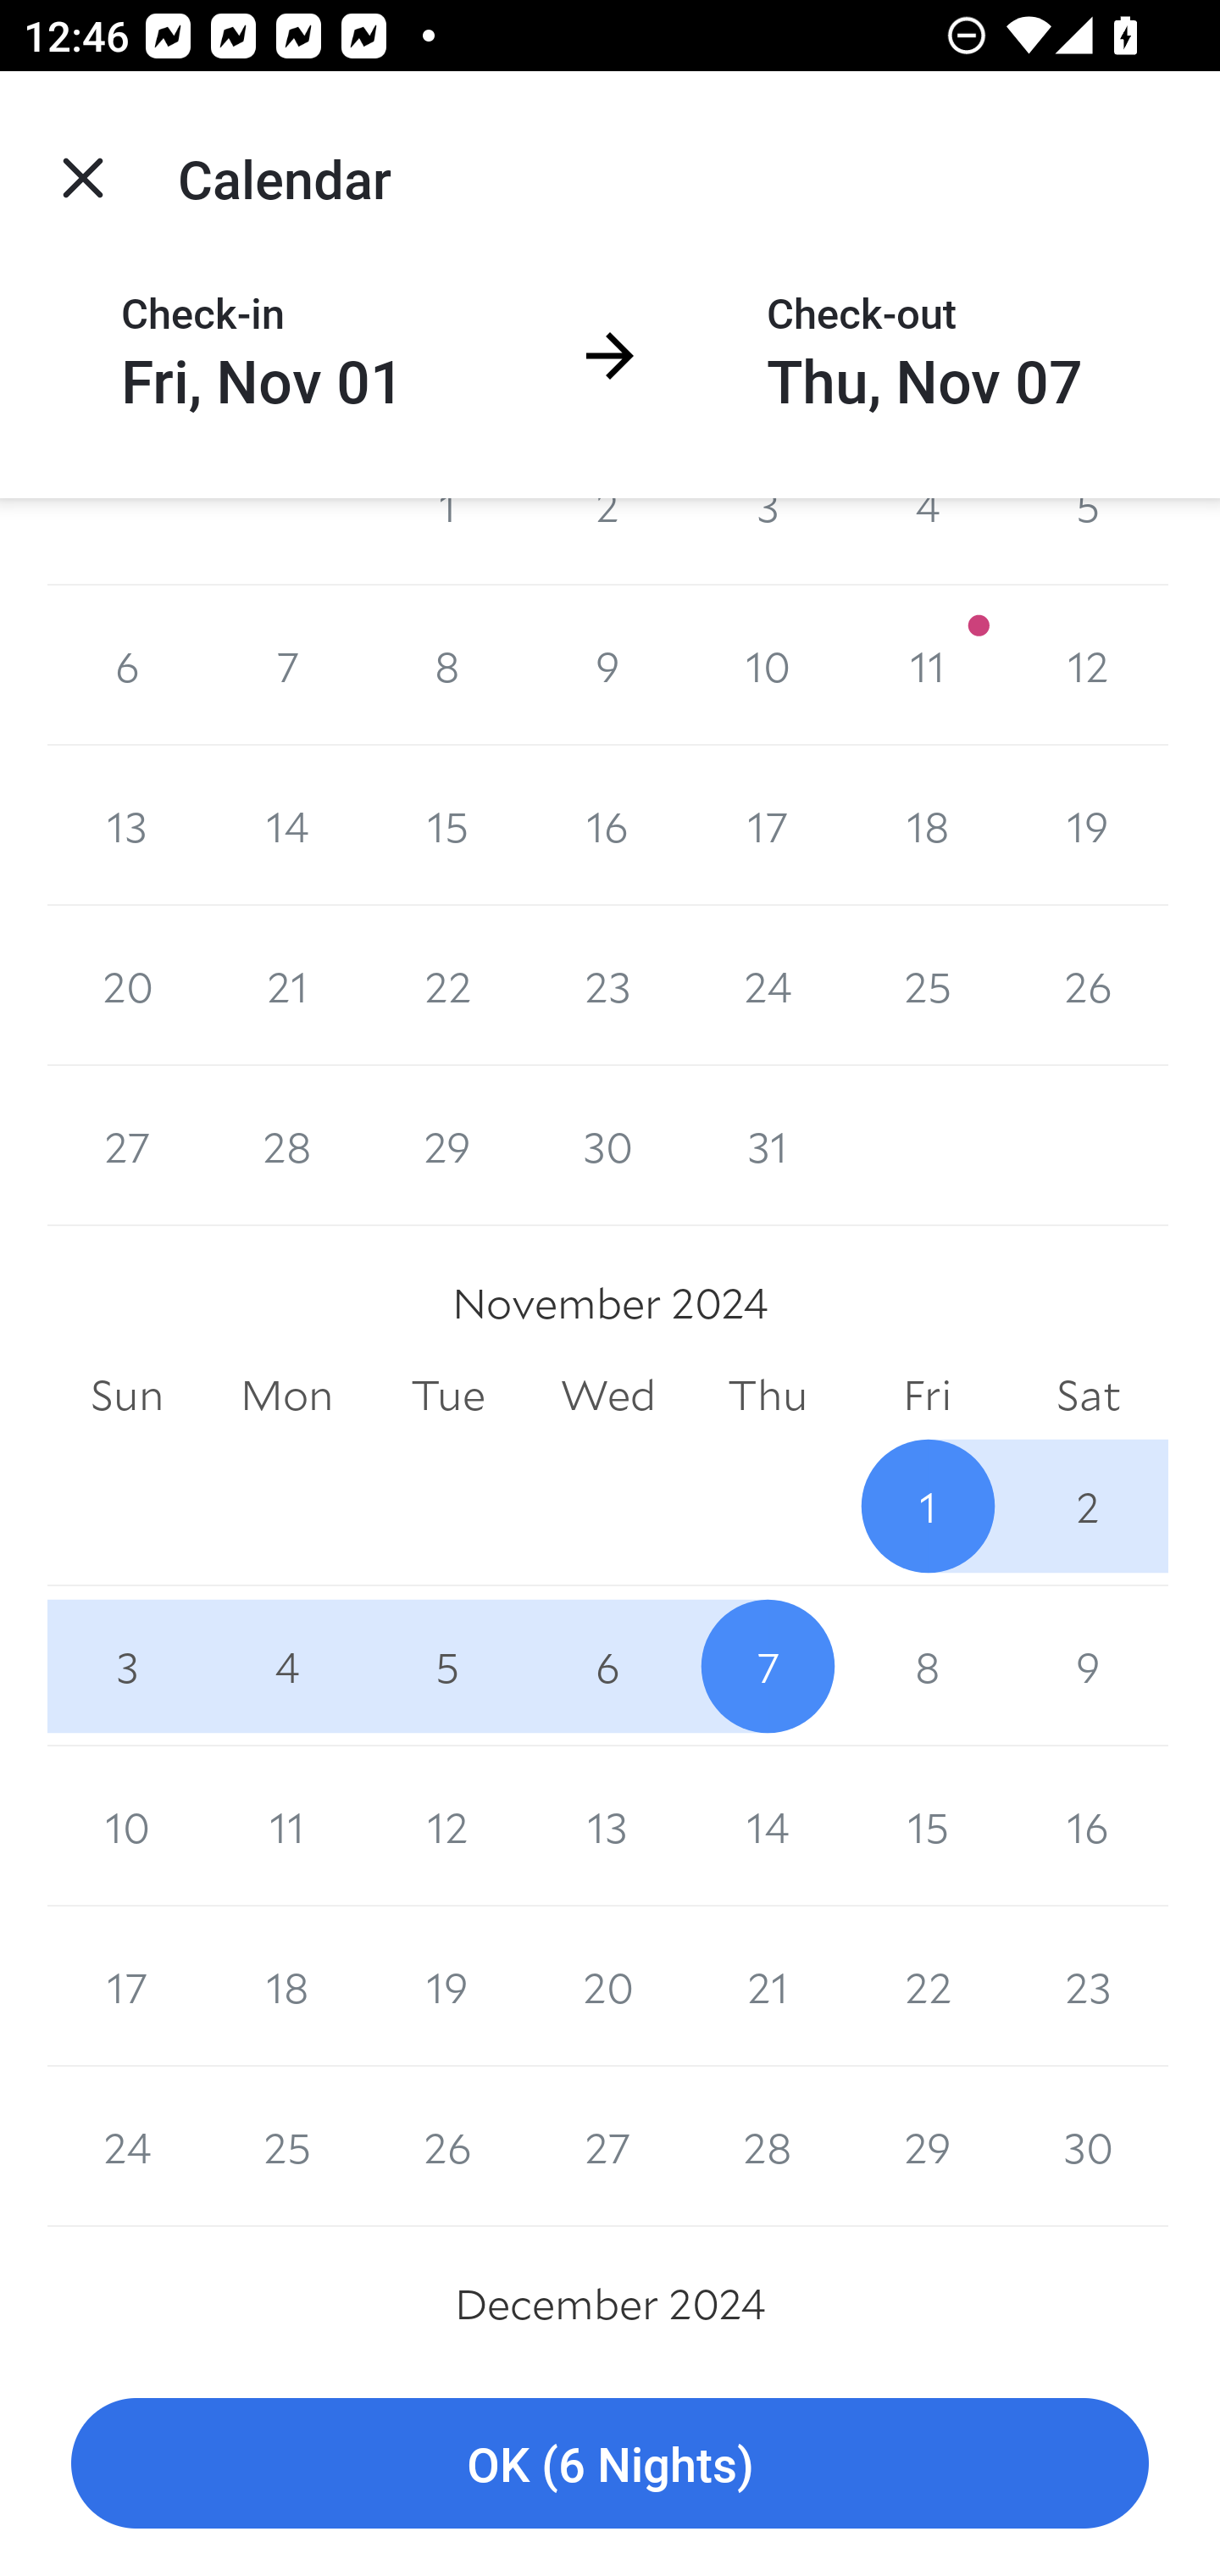 Image resolution: width=1220 pixels, height=2576 pixels. I want to click on Fri, so click(927, 1396).